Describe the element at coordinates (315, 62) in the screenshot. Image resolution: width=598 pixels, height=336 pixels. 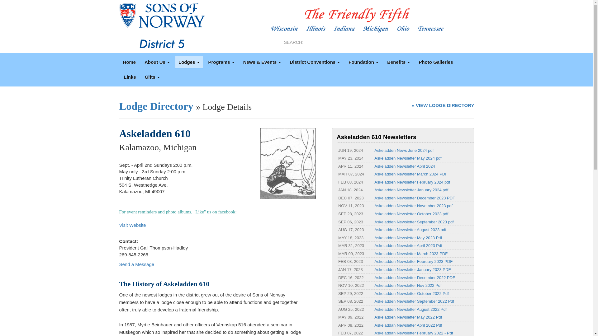
I see `District Conventions` at that location.